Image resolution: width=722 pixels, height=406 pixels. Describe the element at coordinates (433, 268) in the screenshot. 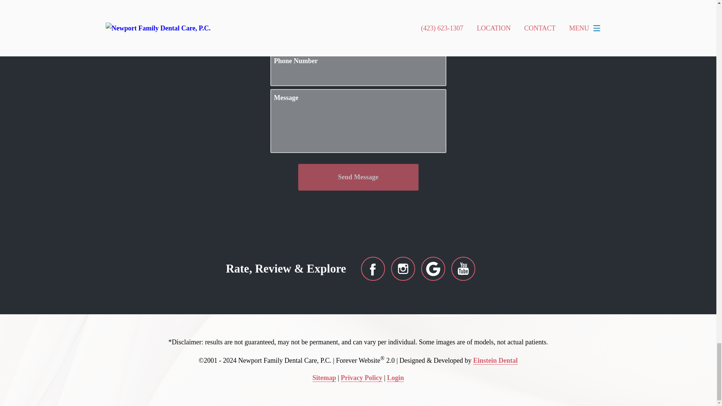

I see `Google` at that location.